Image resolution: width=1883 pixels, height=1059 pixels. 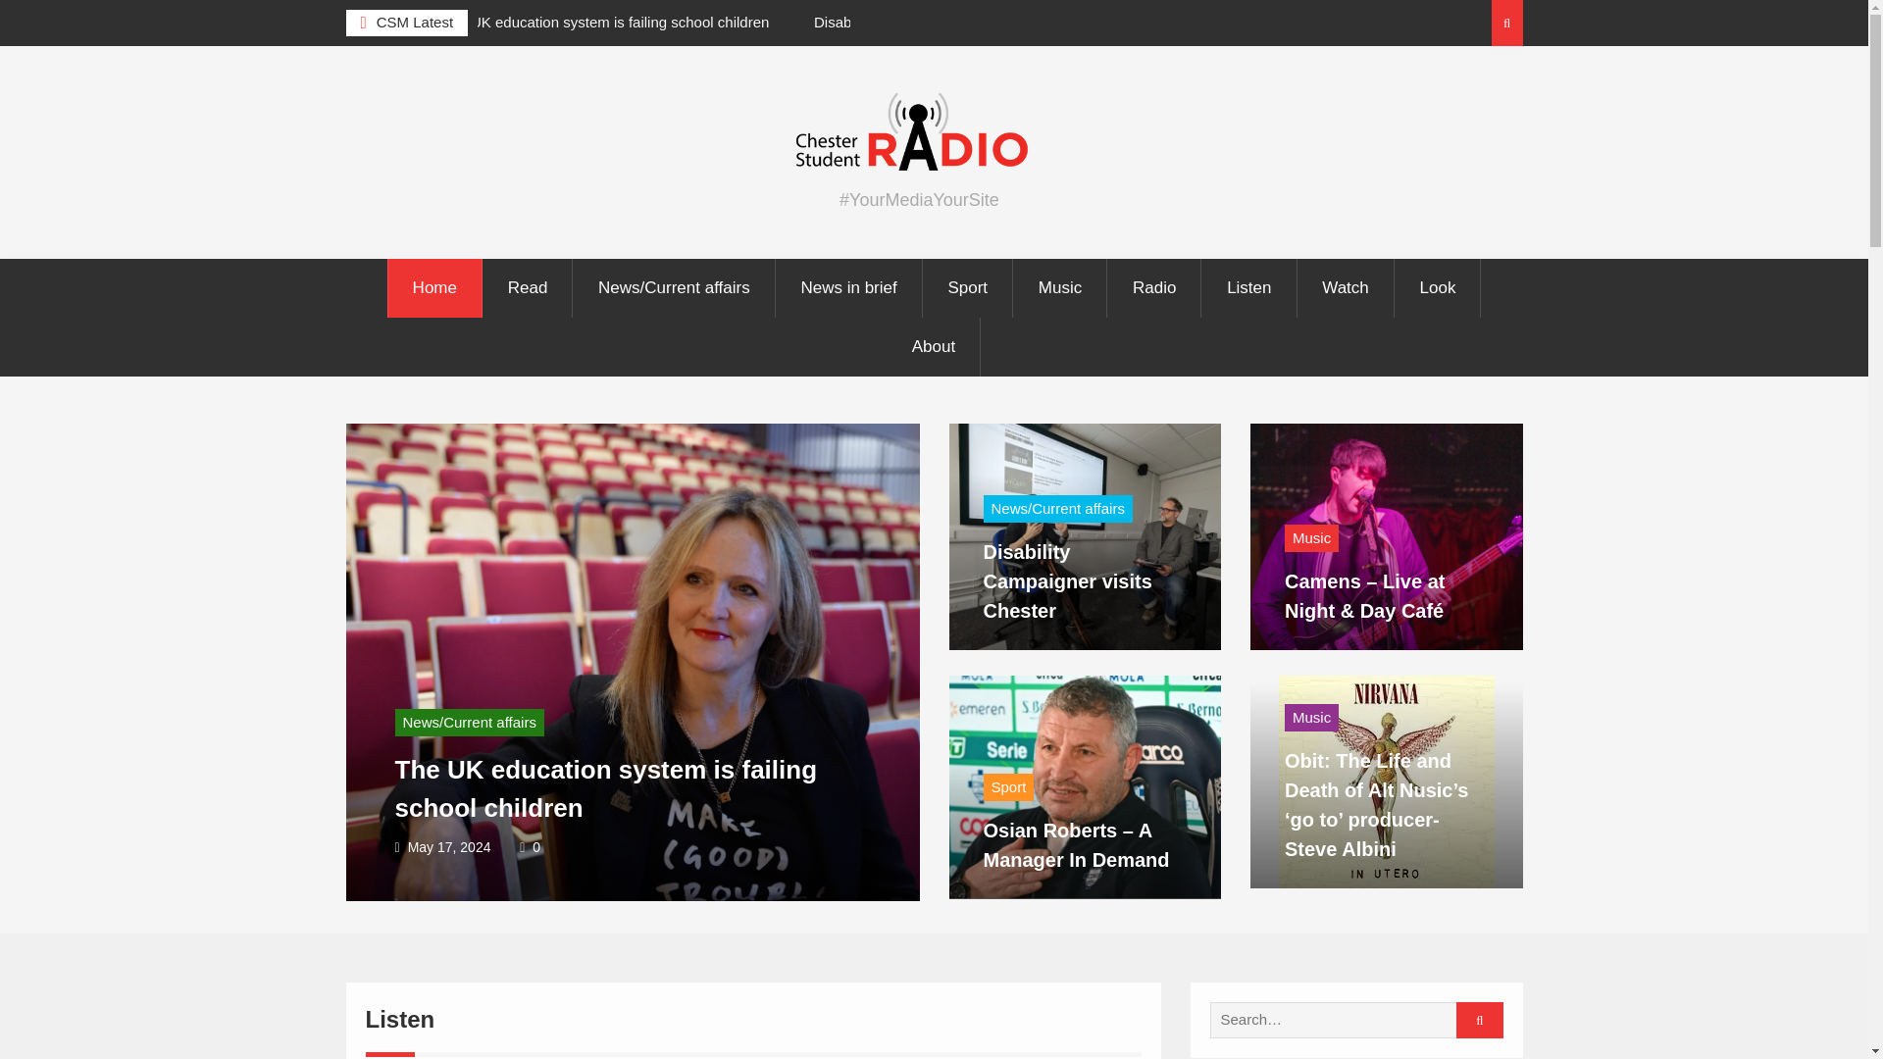 What do you see at coordinates (1349, 1020) in the screenshot?
I see `Search for:` at bounding box center [1349, 1020].